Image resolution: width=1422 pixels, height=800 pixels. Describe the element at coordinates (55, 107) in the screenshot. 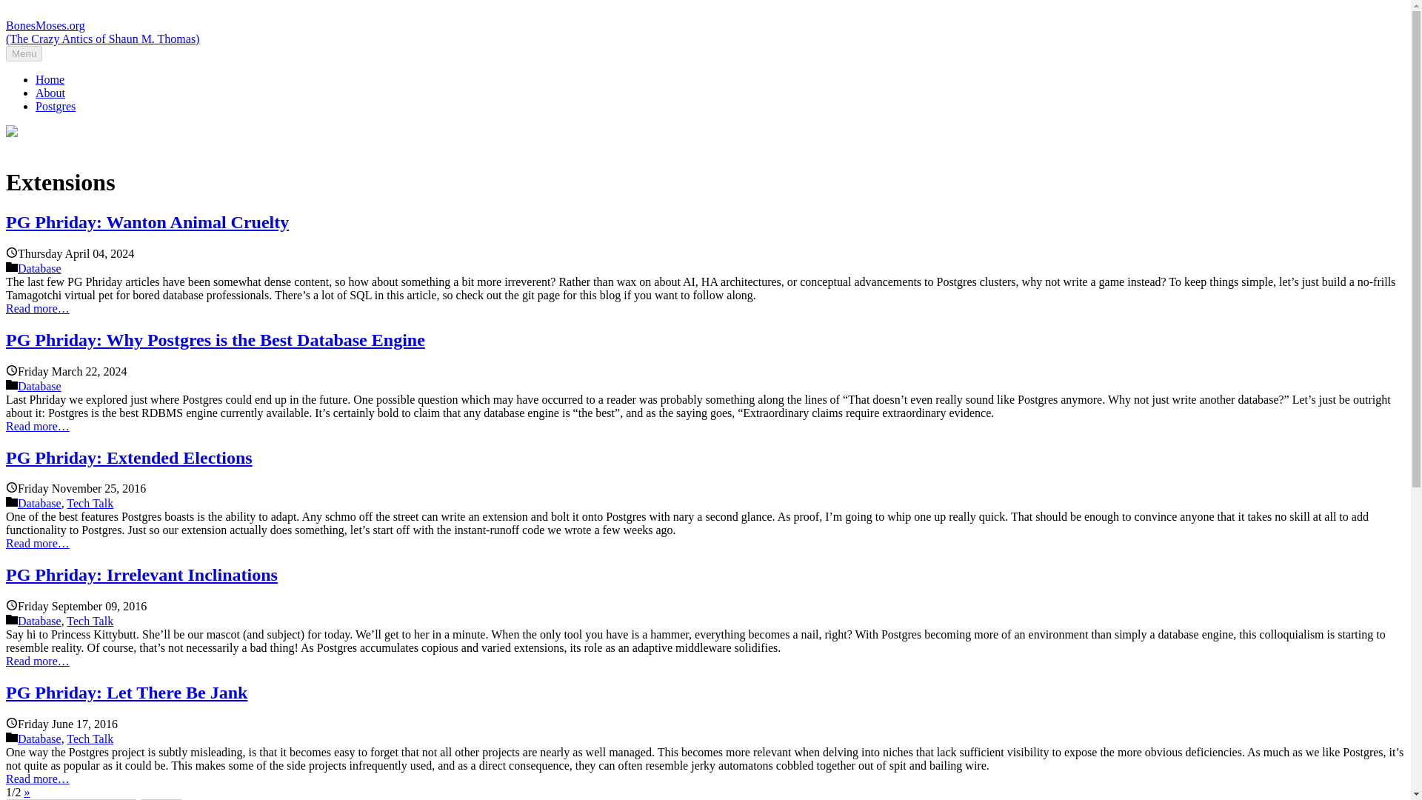

I see `Postgres` at that location.